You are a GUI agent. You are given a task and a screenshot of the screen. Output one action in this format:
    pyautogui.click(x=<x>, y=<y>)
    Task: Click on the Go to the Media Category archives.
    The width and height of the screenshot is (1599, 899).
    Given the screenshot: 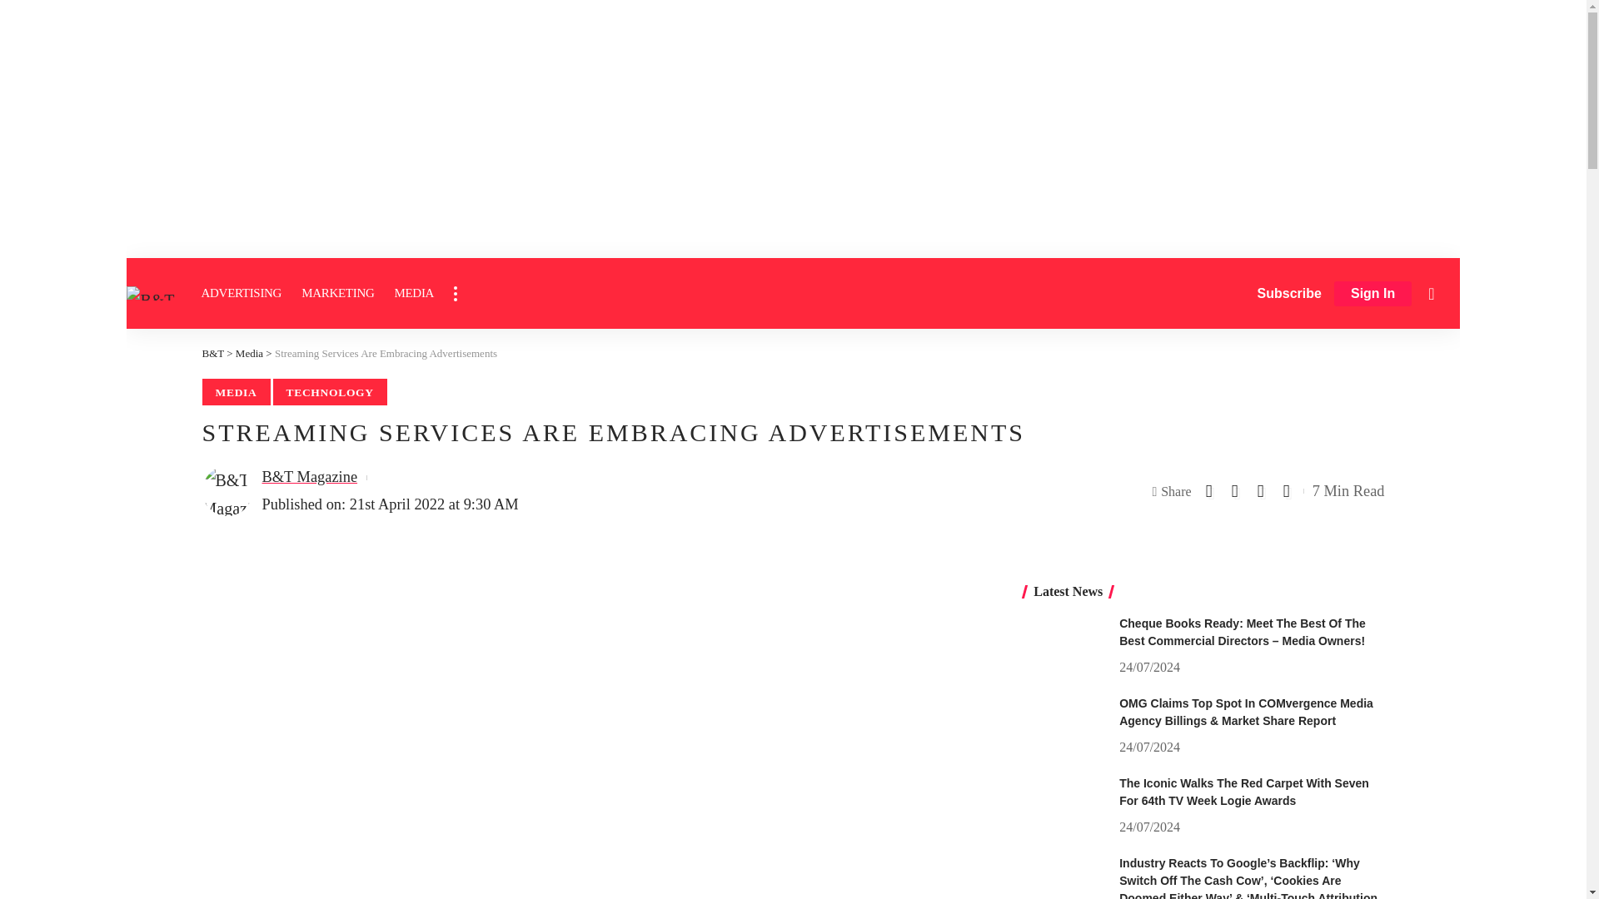 What is the action you would take?
    pyautogui.click(x=249, y=353)
    